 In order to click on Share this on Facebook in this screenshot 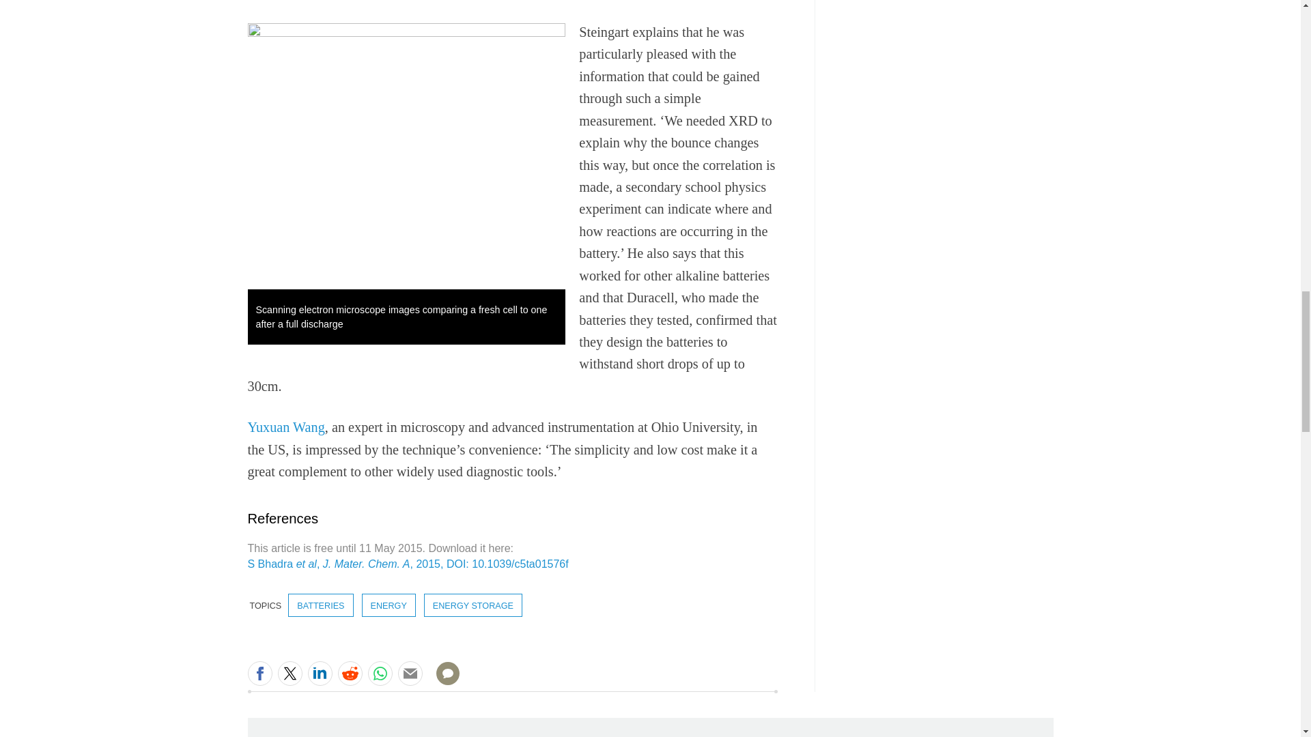, I will do `click(259, 673)`.